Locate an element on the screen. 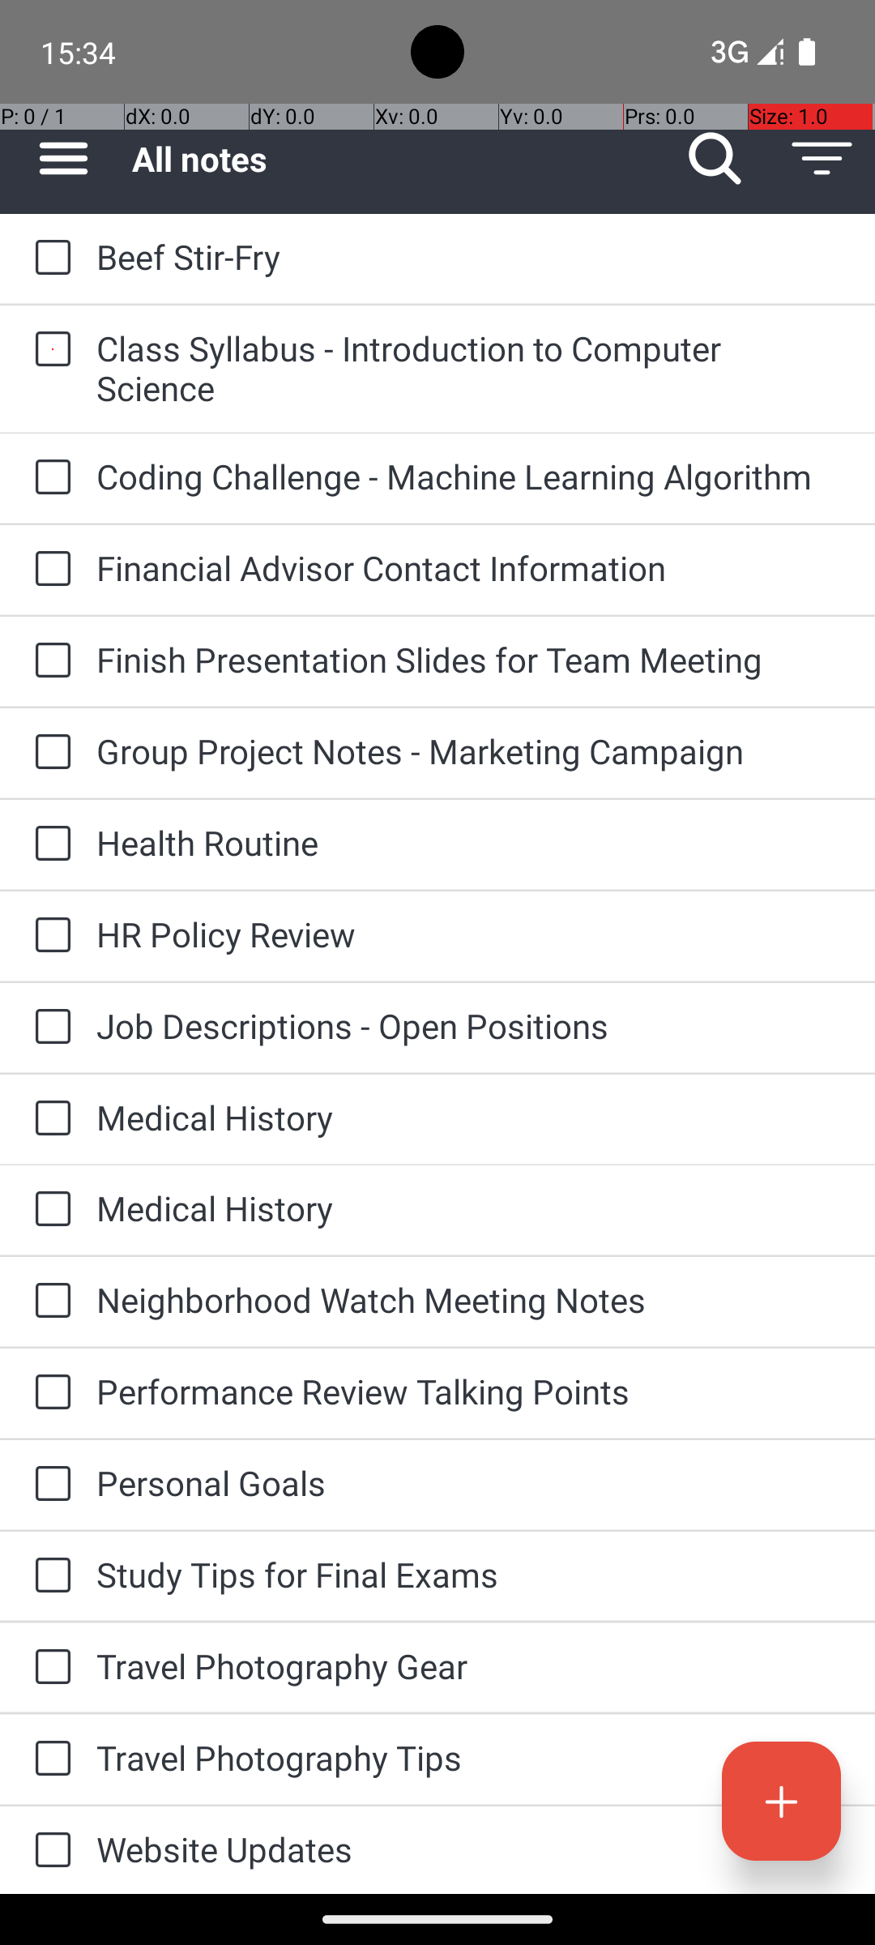 This screenshot has width=875, height=1945. to-do: Group Project Notes - Marketing Campaign is located at coordinates (49, 752).